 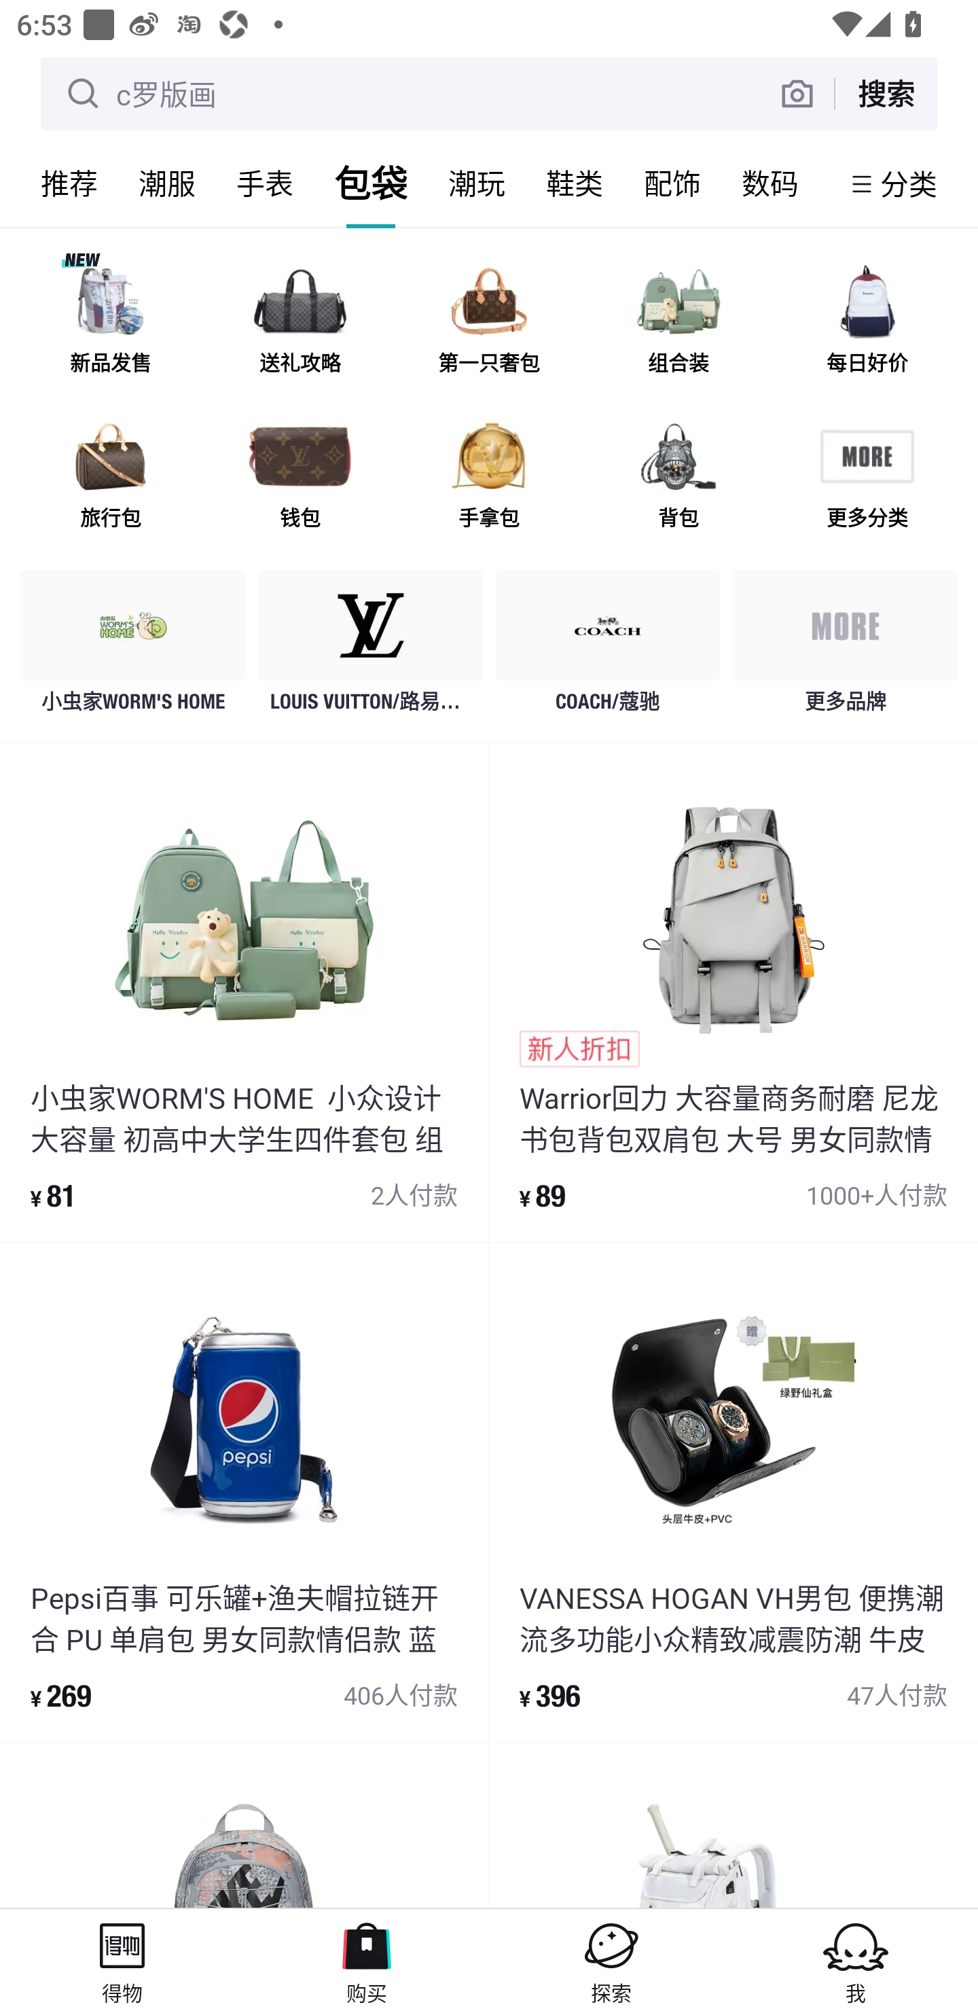 What do you see at coordinates (167, 183) in the screenshot?
I see `潮服` at bounding box center [167, 183].